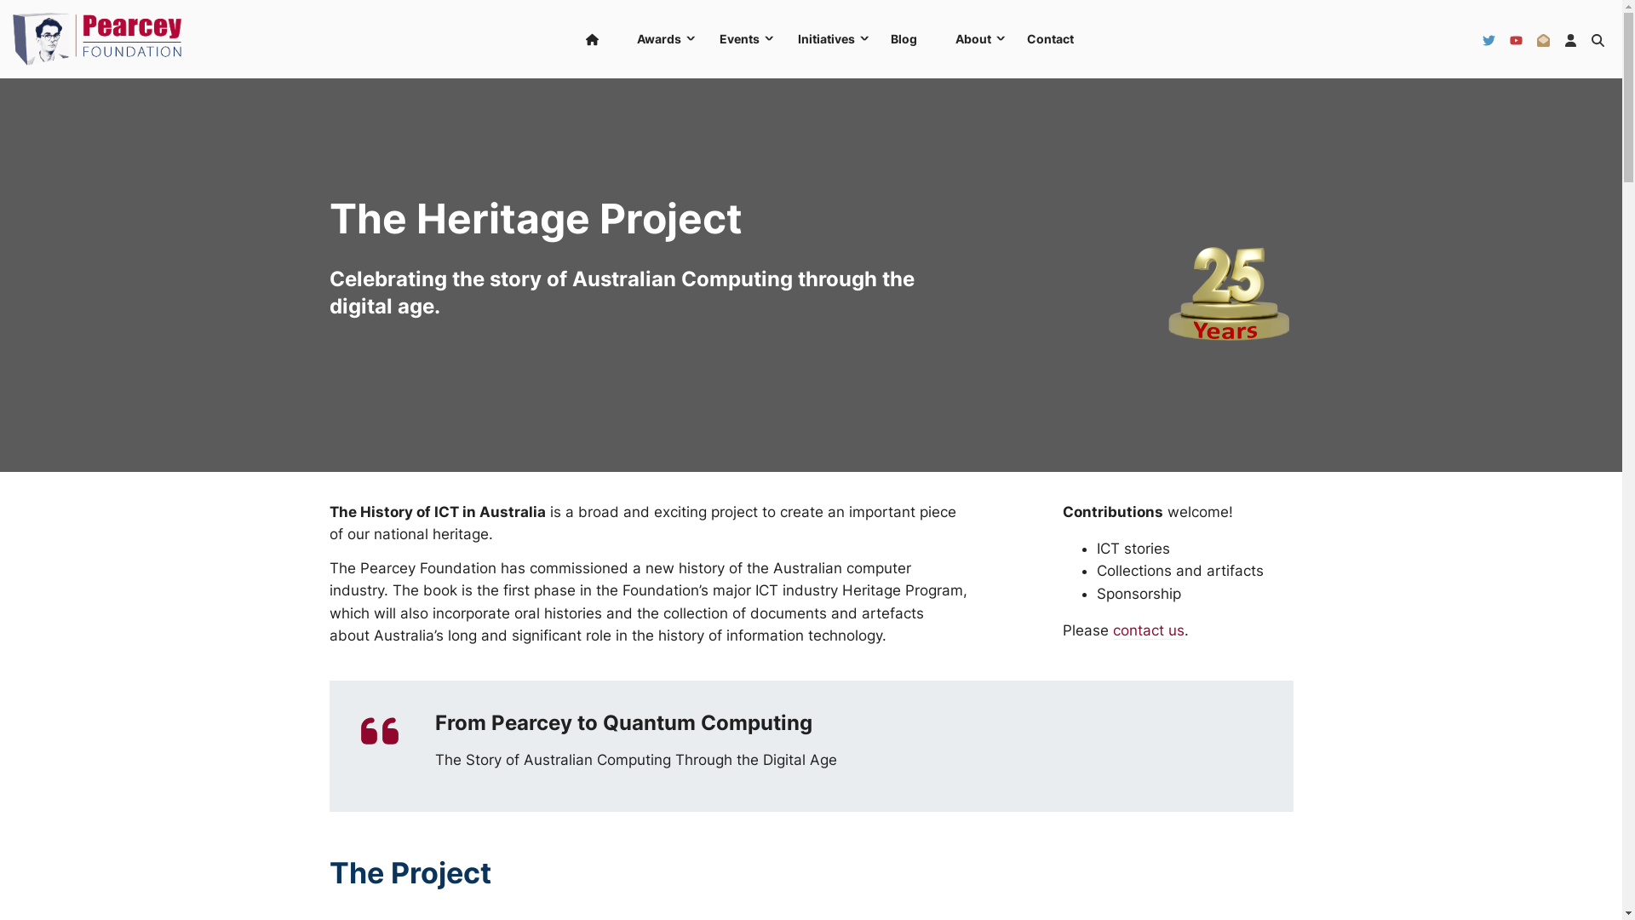 The width and height of the screenshot is (1635, 920). What do you see at coordinates (1516, 39) in the screenshot?
I see `YouTube` at bounding box center [1516, 39].